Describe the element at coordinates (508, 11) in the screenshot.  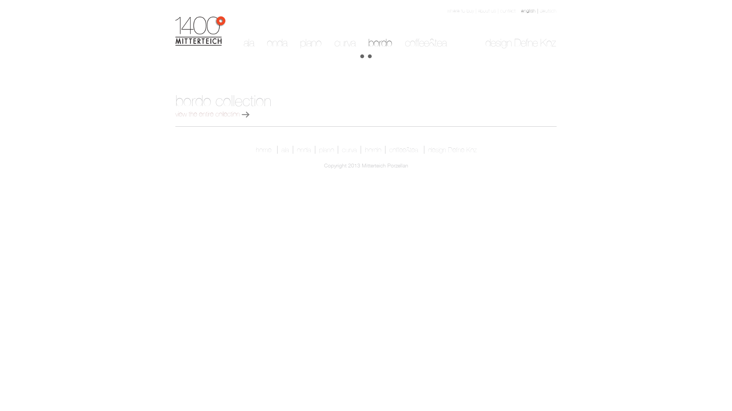
I see `contact` at that location.